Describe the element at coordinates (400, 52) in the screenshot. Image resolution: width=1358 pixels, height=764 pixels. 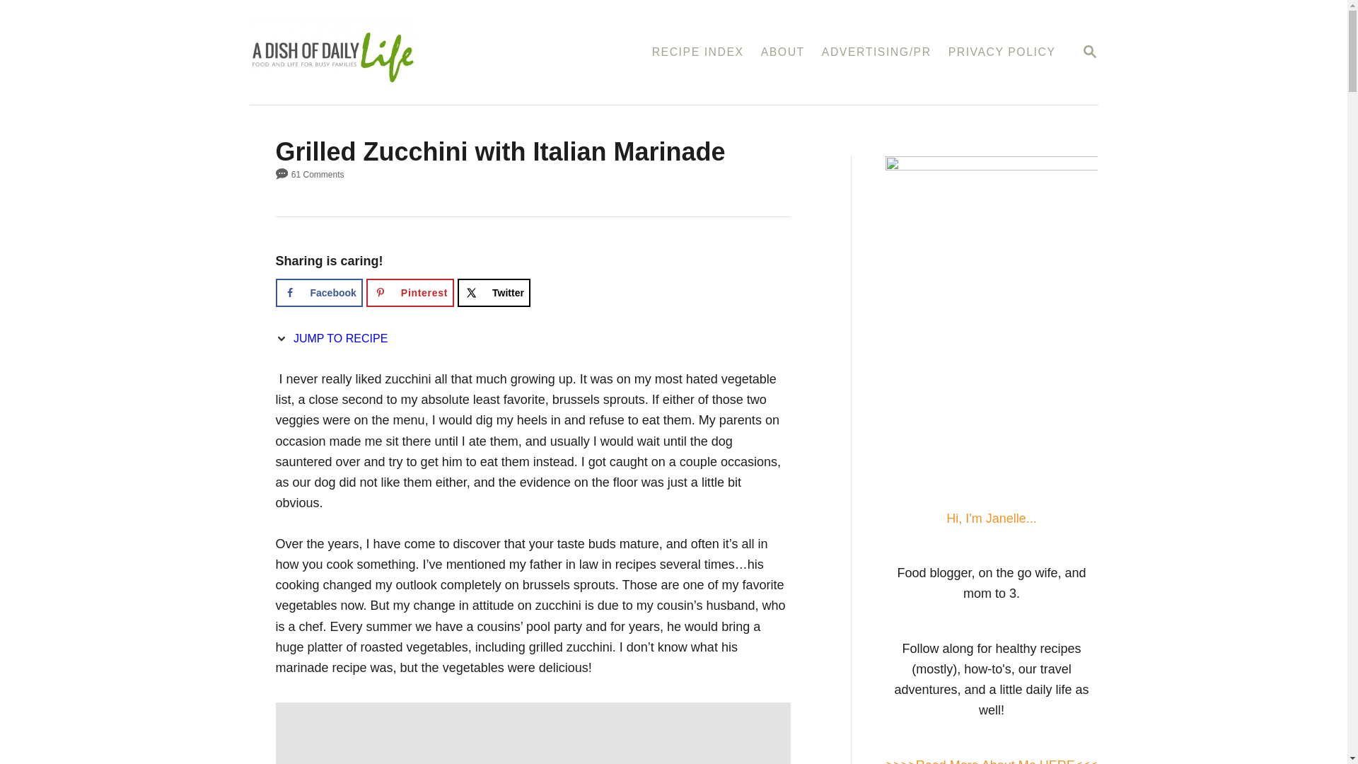
I see `A Dish of Daily Life` at that location.